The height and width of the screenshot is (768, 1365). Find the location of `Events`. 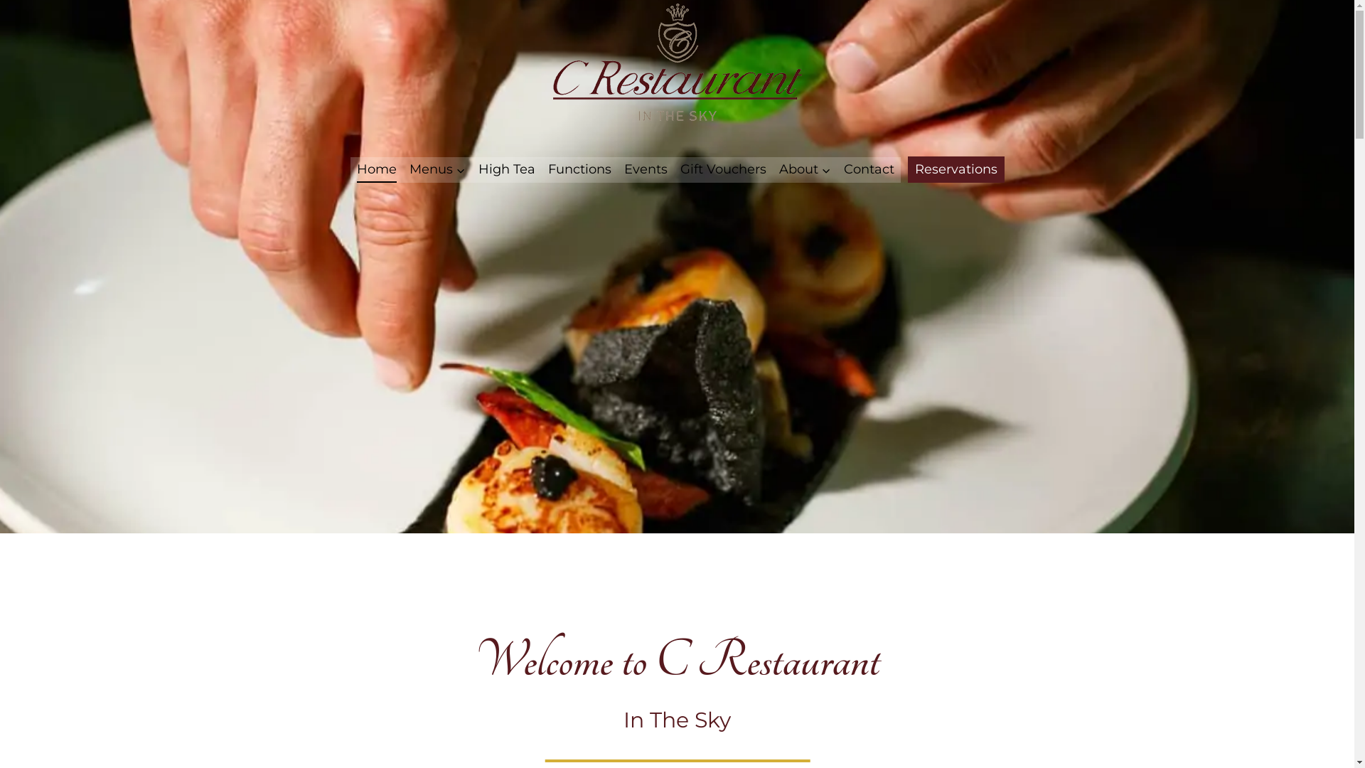

Events is located at coordinates (646, 169).